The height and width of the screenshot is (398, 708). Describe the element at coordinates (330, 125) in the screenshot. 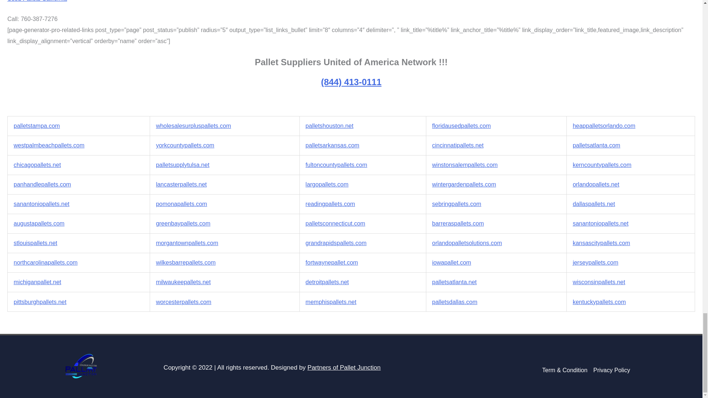

I see `palletshouston.net` at that location.